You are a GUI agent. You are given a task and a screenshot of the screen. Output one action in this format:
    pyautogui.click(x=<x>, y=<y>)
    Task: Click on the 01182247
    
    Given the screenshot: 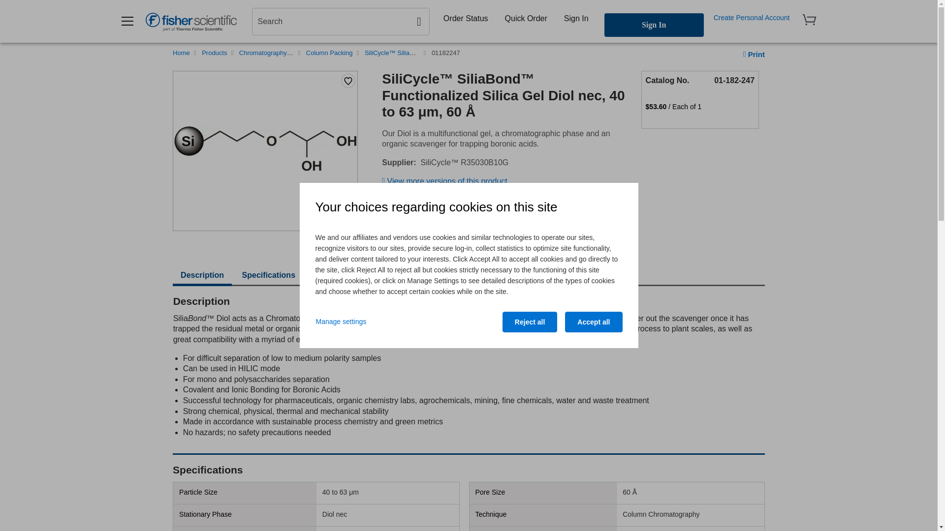 What is the action you would take?
    pyautogui.click(x=446, y=53)
    